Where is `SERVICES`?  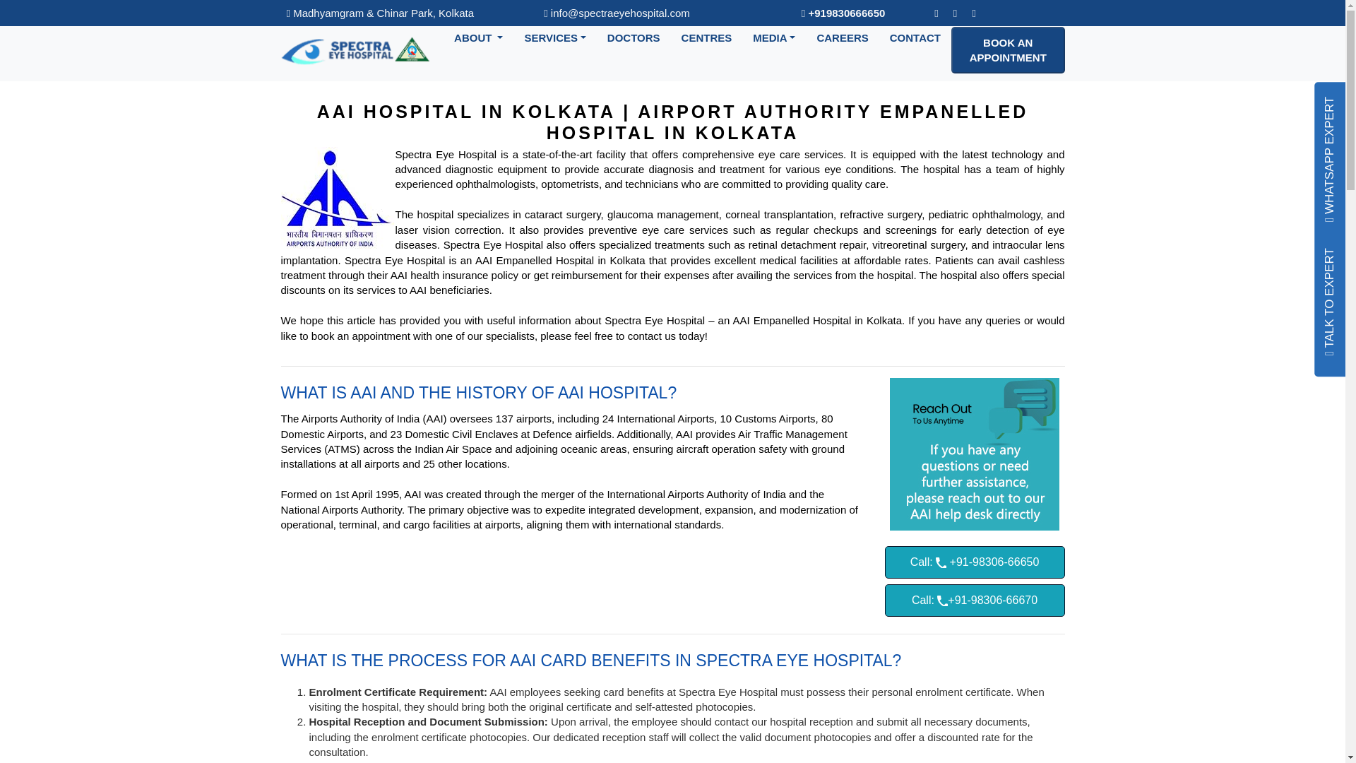 SERVICES is located at coordinates (555, 35).